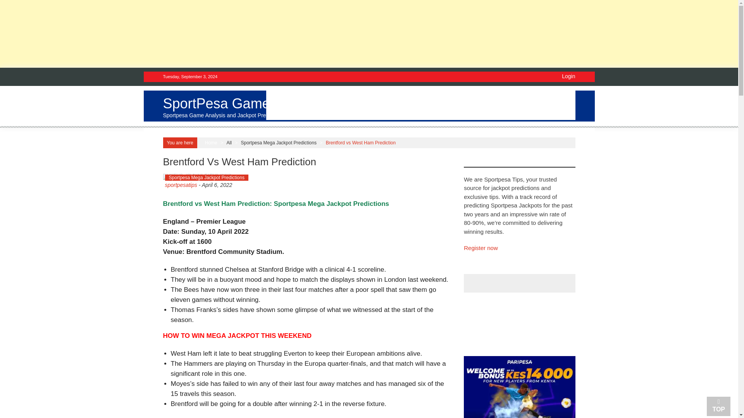 This screenshot has width=744, height=418. I want to click on Register now, so click(480, 248).